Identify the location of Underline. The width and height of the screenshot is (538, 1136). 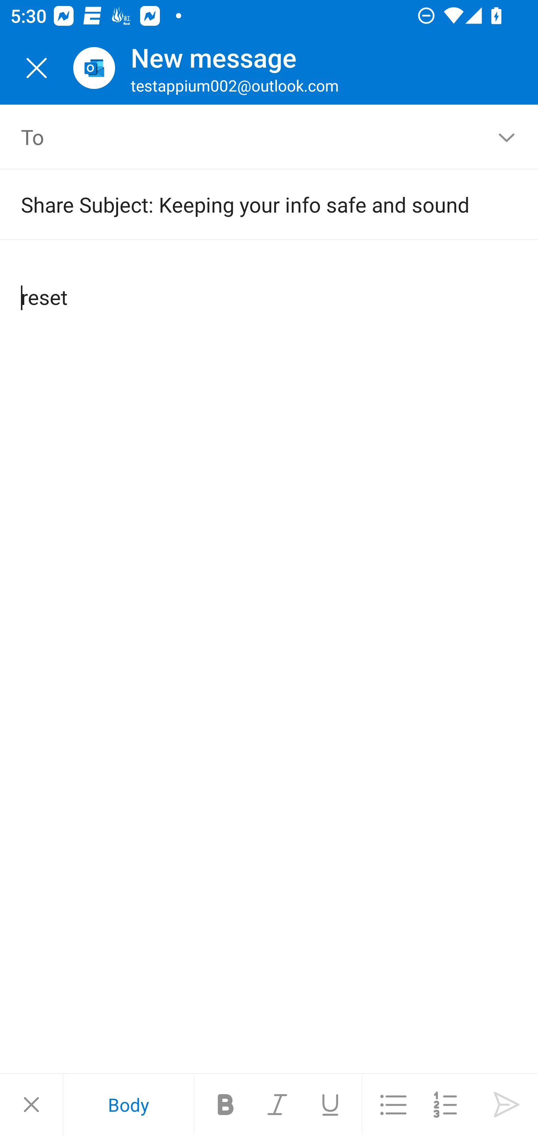
(330, 1105).